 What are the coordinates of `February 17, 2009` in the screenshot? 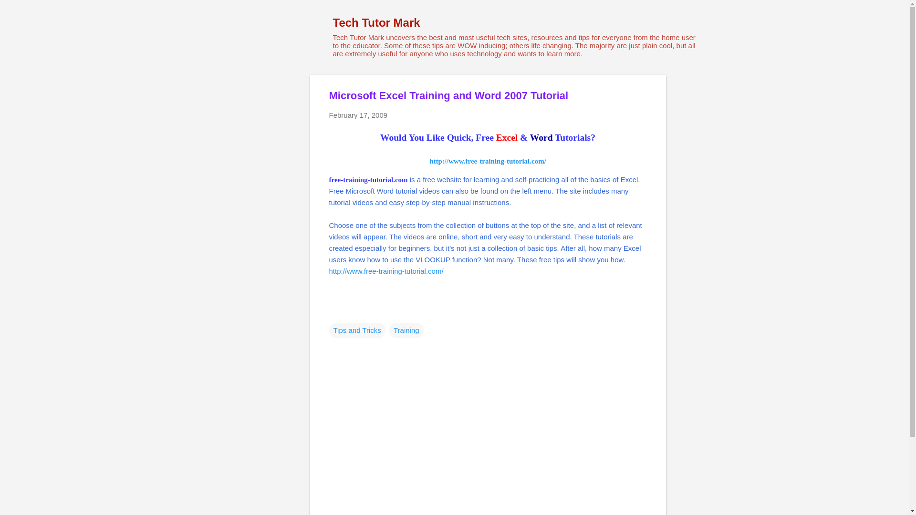 It's located at (358, 115).